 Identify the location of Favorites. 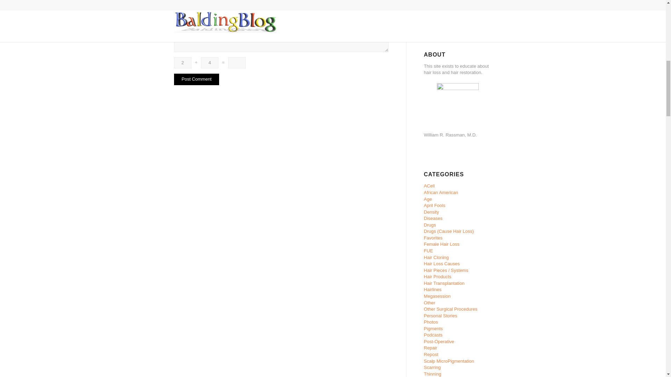
(433, 238).